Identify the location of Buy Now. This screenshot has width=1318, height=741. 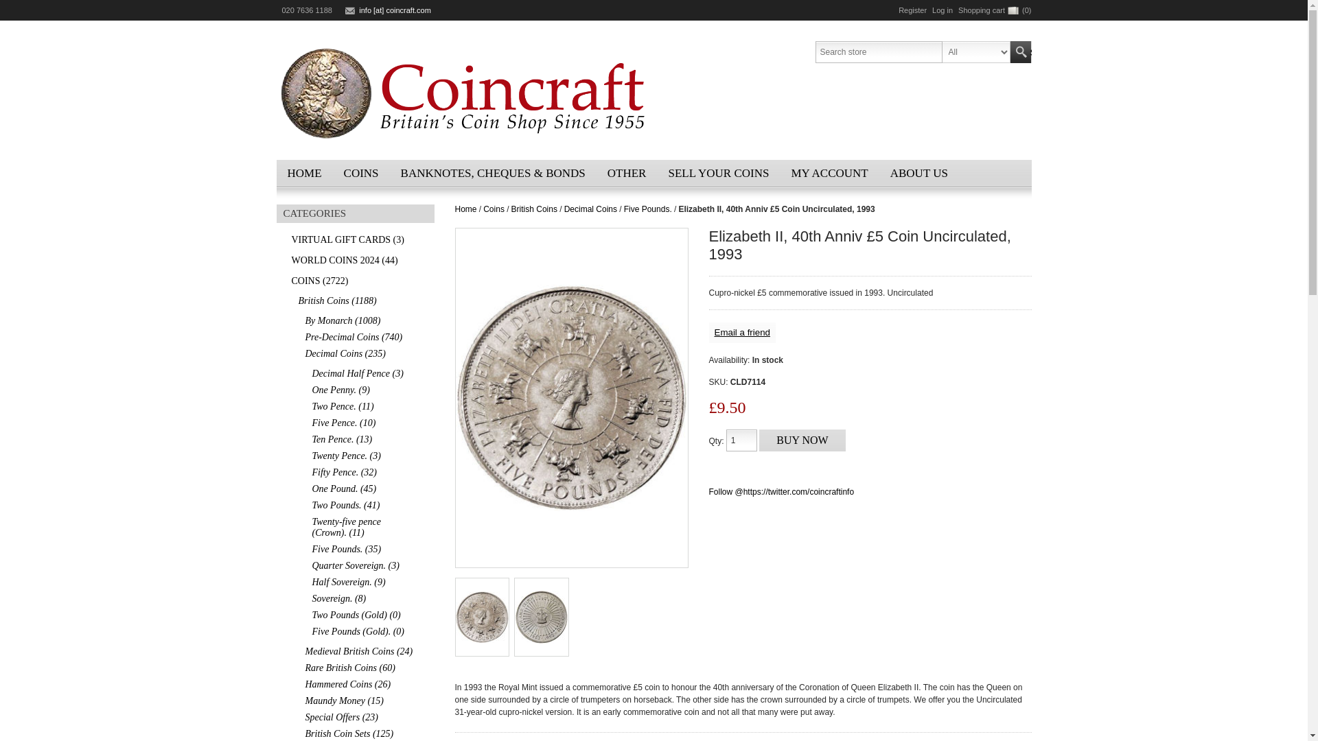
(802, 440).